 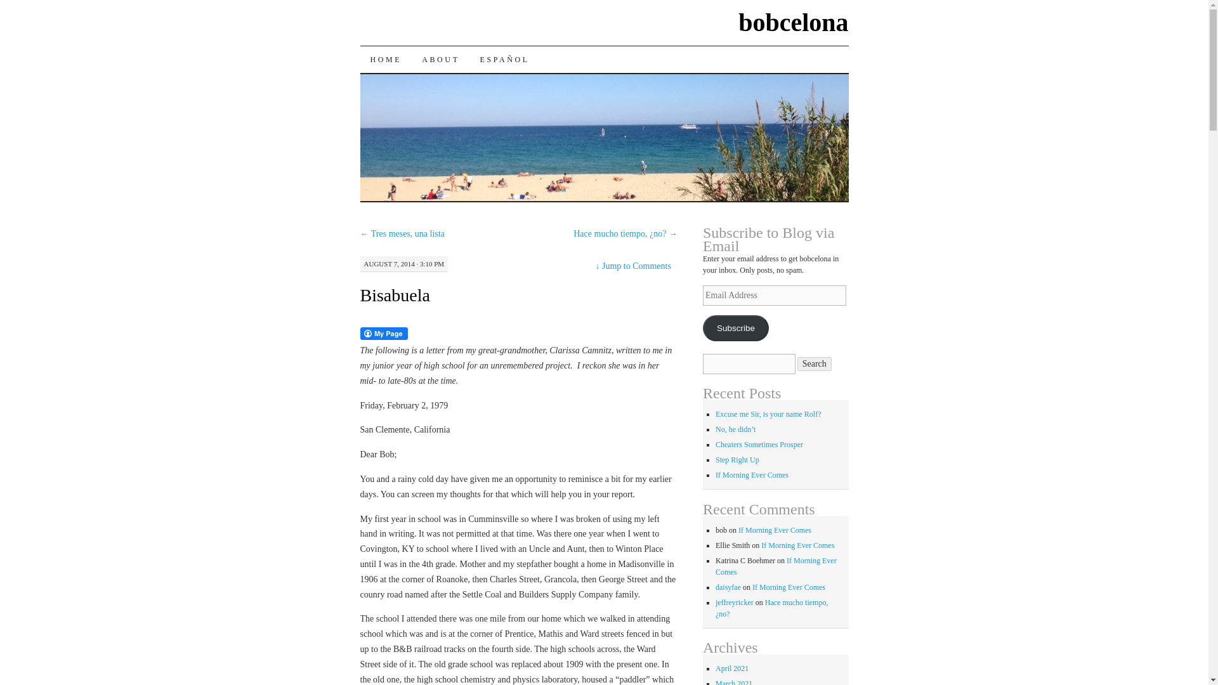 What do you see at coordinates (735, 327) in the screenshot?
I see `Subscribe` at bounding box center [735, 327].